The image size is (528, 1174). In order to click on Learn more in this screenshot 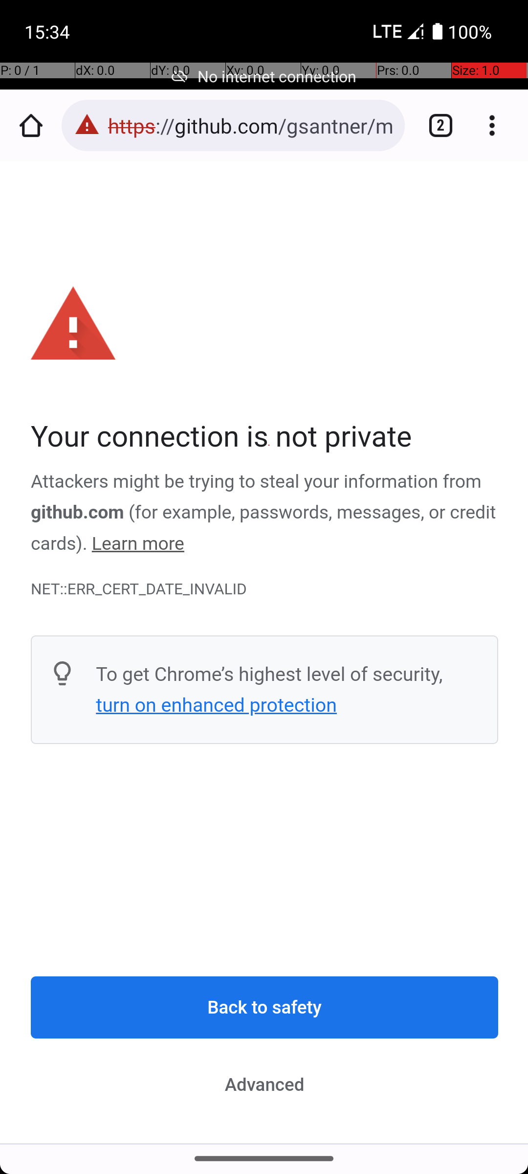, I will do `click(138, 544)`.